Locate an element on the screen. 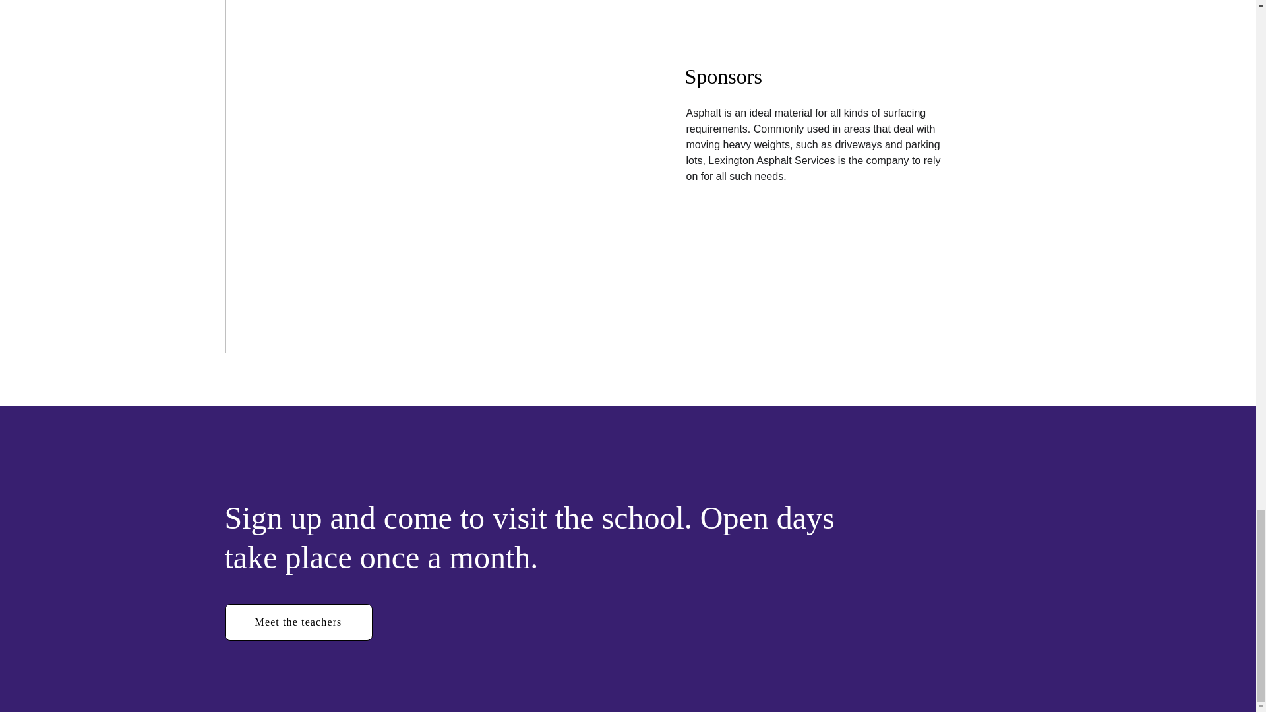 Image resolution: width=1266 pixels, height=712 pixels. Lexington Asphalt Services is located at coordinates (771, 160).